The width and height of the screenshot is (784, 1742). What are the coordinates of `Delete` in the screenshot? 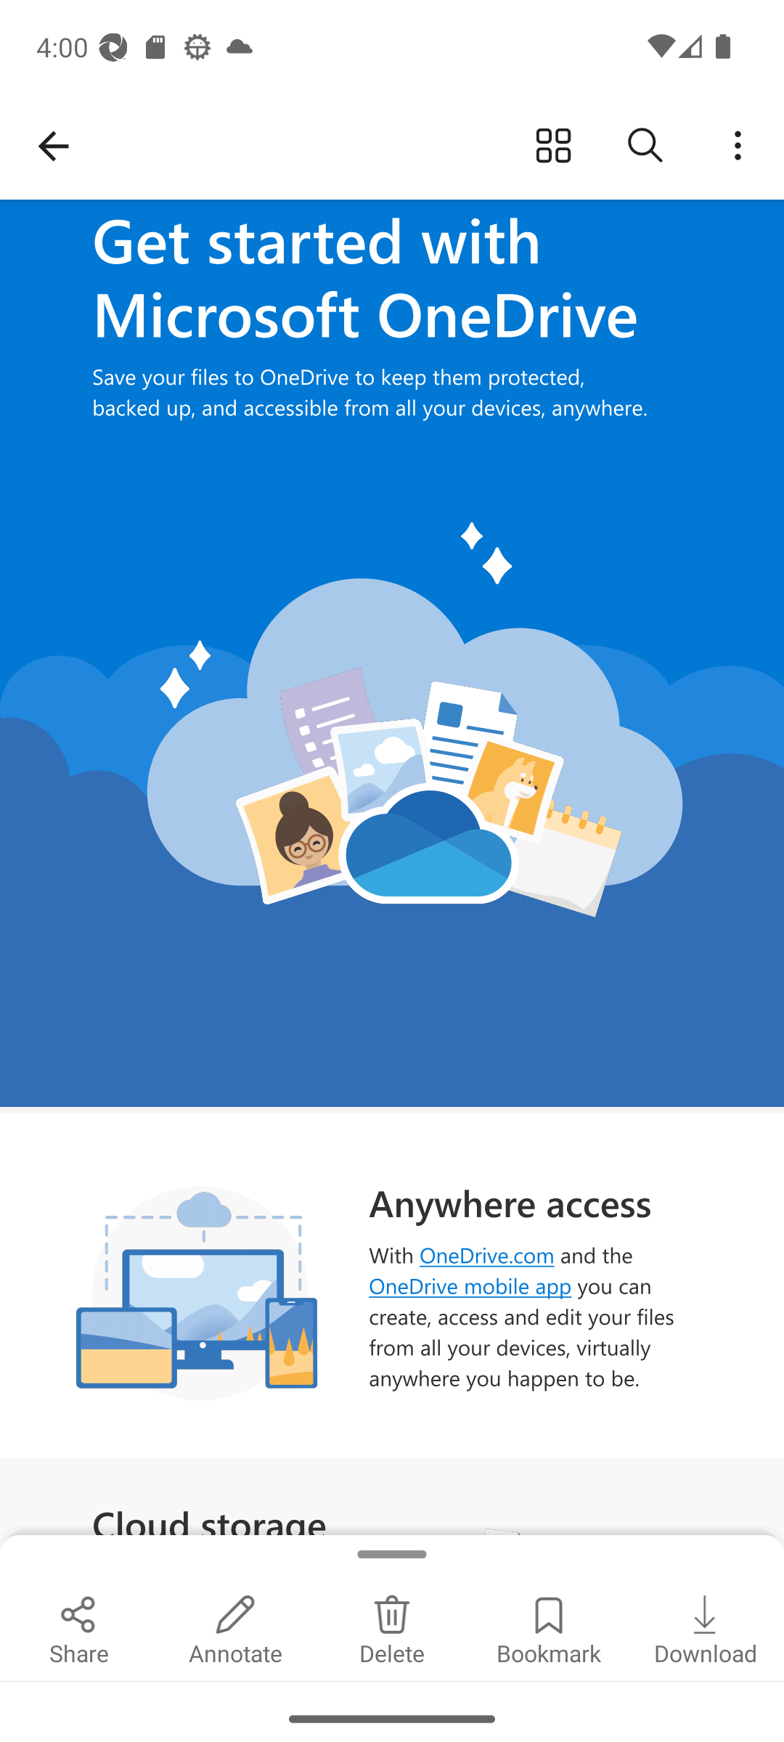 It's located at (392, 1627).